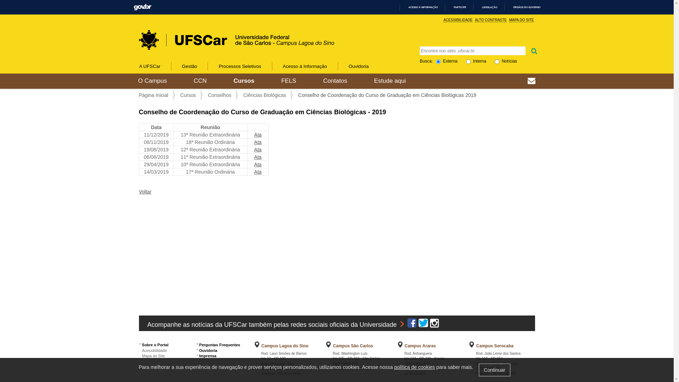  I want to click on Ouvidoria, so click(208, 351).